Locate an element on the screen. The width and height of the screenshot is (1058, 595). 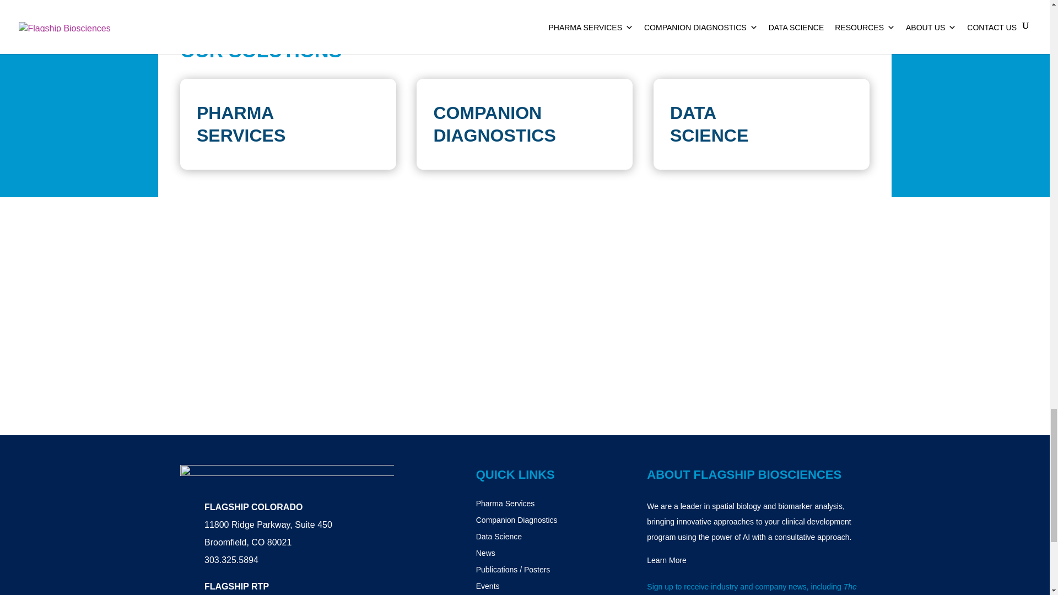
PHARMA is located at coordinates (235, 112).